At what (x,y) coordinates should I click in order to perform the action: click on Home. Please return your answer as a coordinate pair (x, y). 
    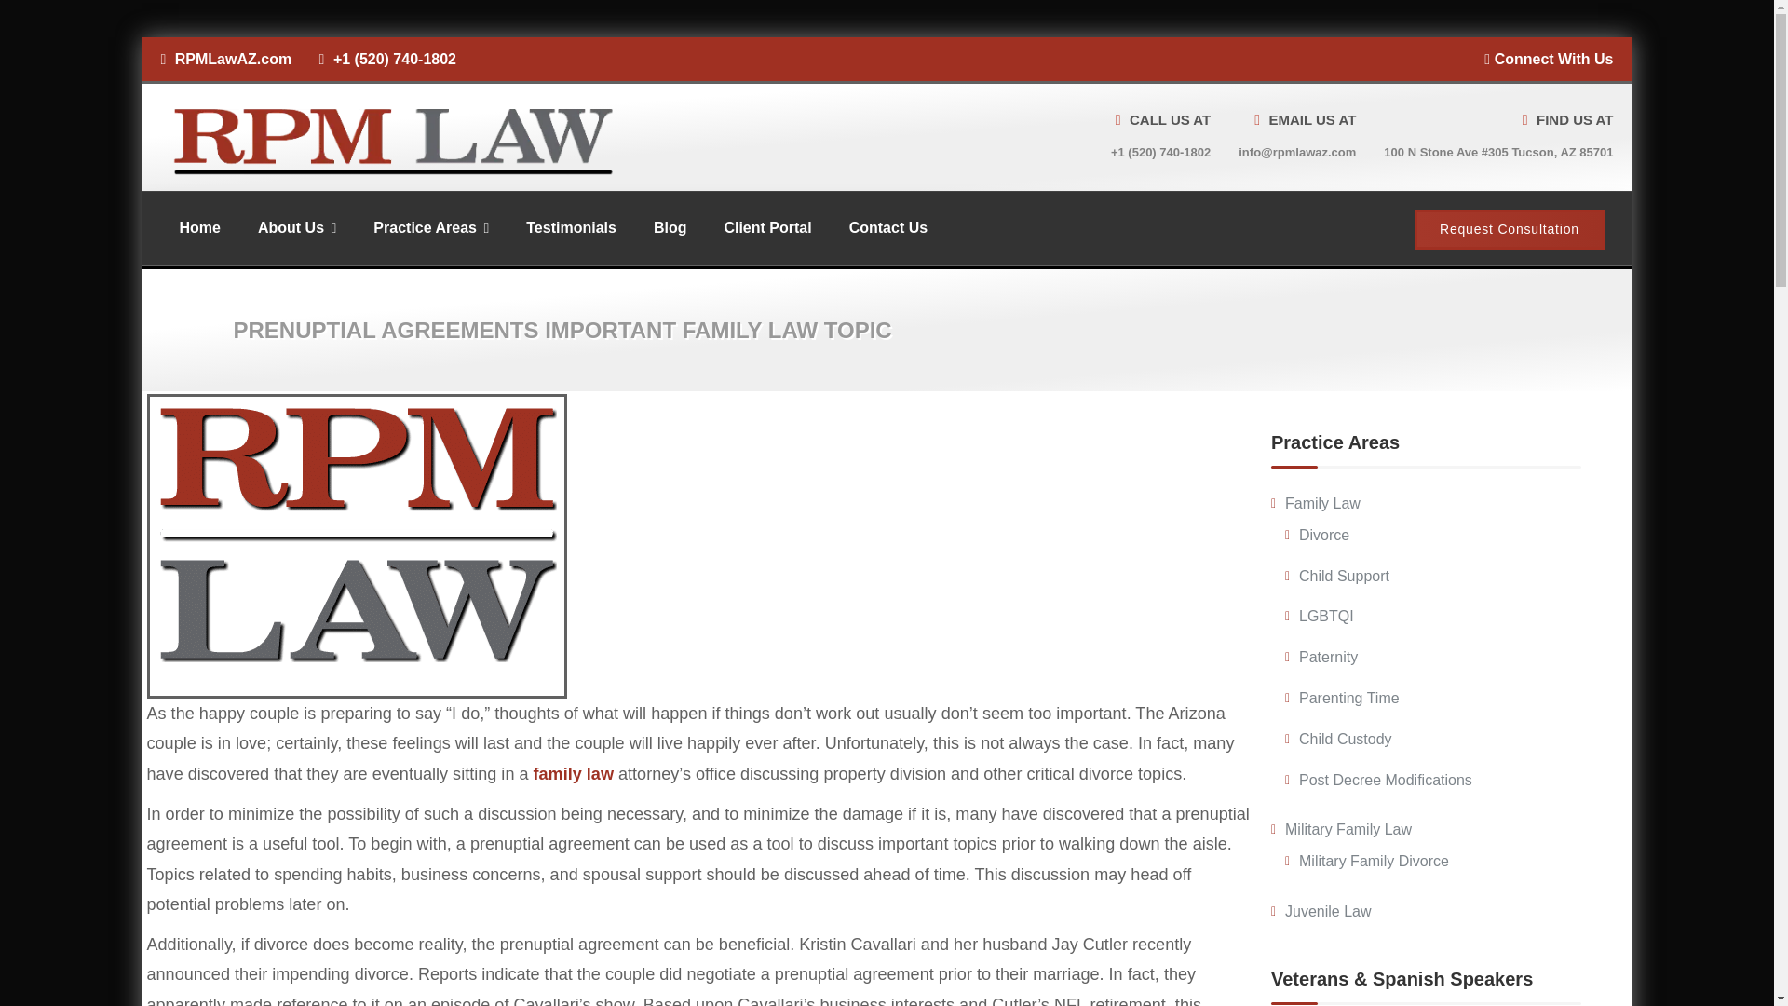
    Looking at the image, I should click on (199, 227).